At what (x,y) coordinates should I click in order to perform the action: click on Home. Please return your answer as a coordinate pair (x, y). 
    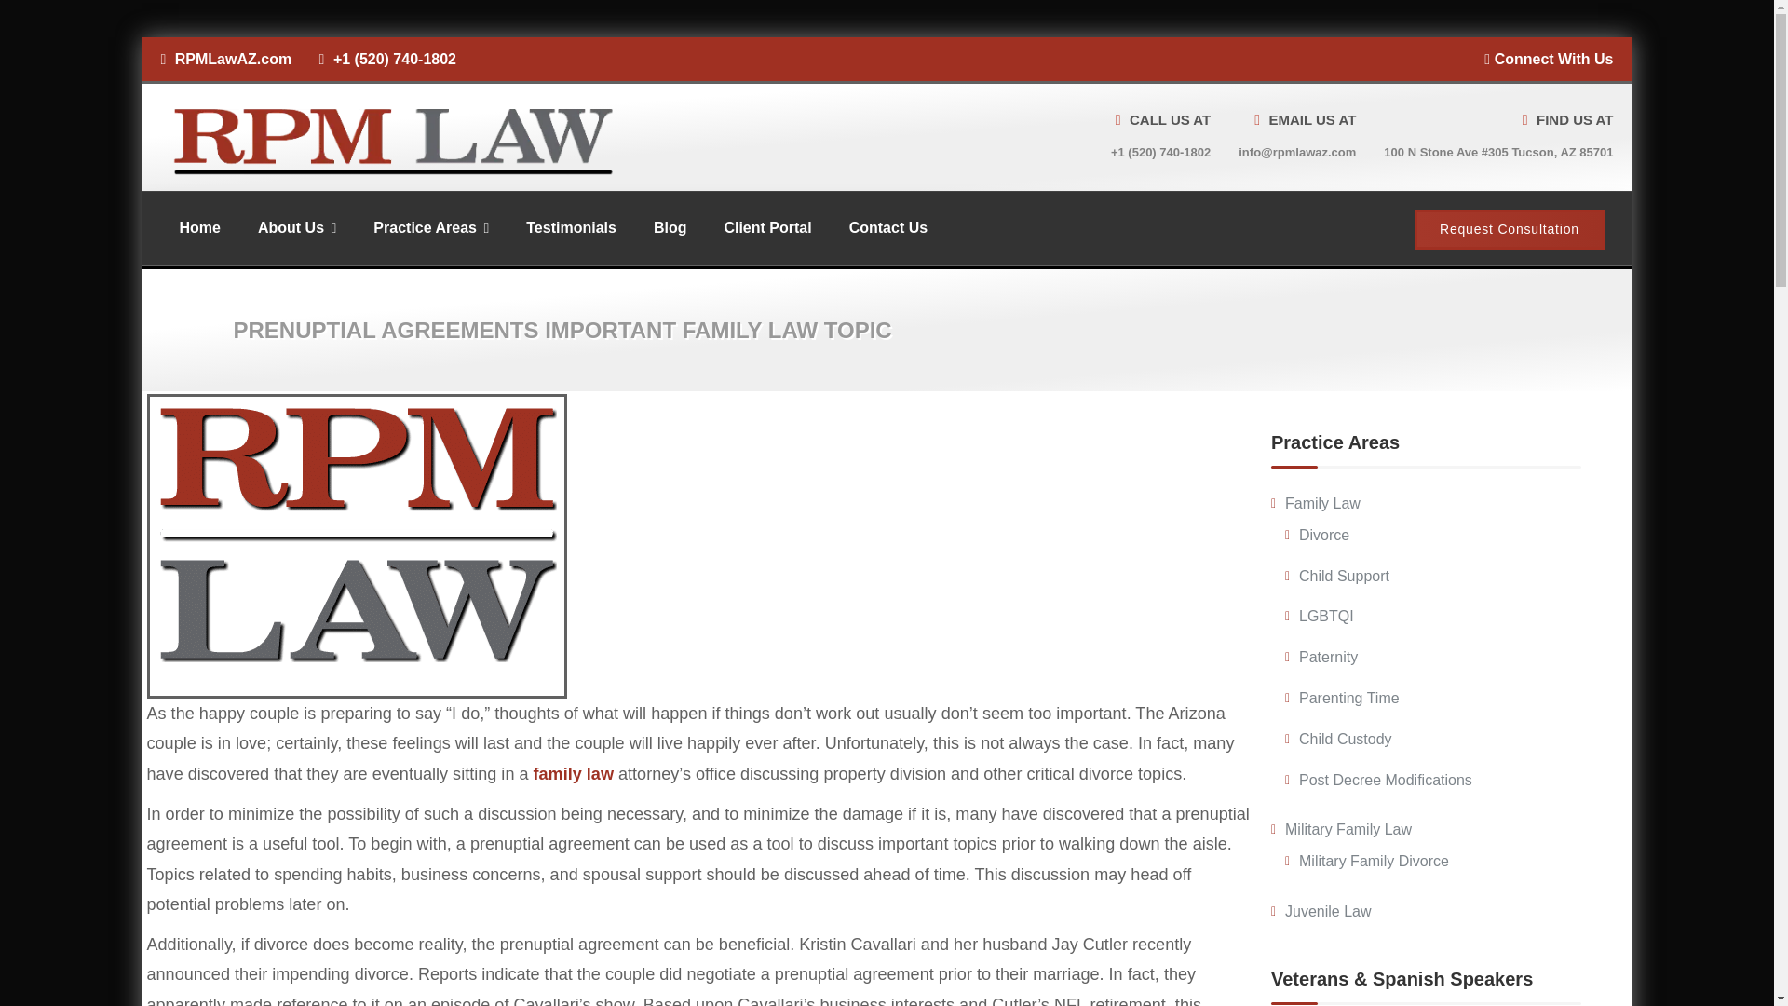
    Looking at the image, I should click on (199, 227).